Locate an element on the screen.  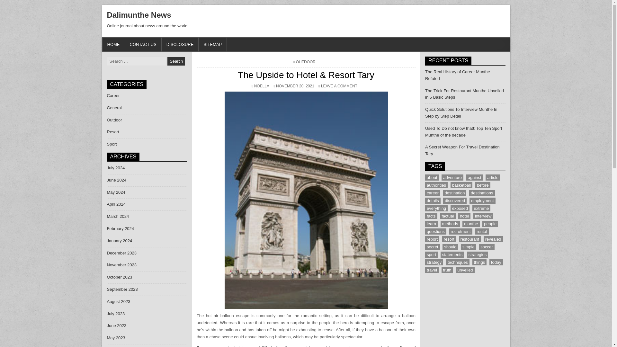
Search is located at coordinates (113, 132).